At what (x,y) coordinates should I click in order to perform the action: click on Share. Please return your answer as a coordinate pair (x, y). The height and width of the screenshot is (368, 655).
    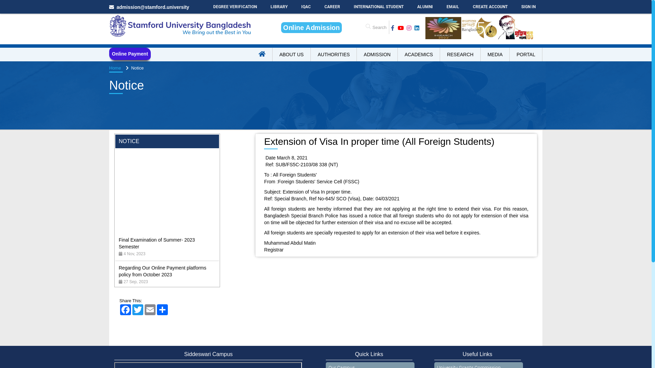
    Looking at the image, I should click on (162, 310).